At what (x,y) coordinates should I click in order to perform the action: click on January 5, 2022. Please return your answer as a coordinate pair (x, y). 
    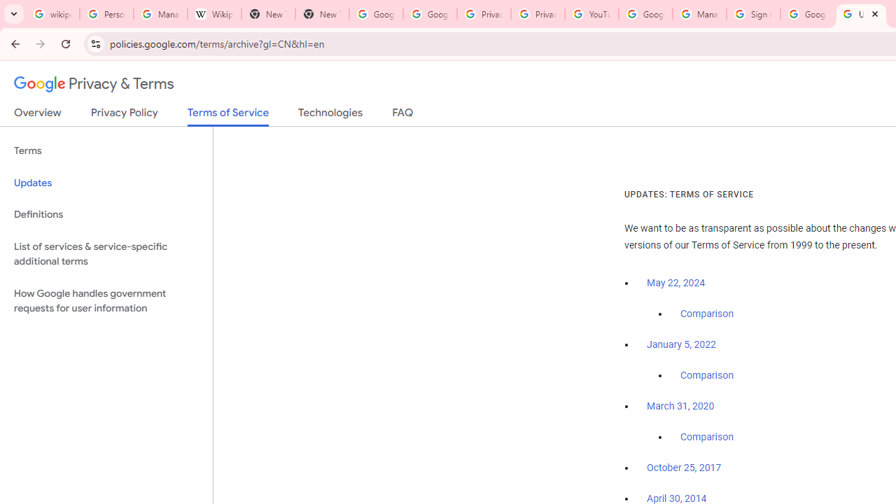
    Looking at the image, I should click on (681, 344).